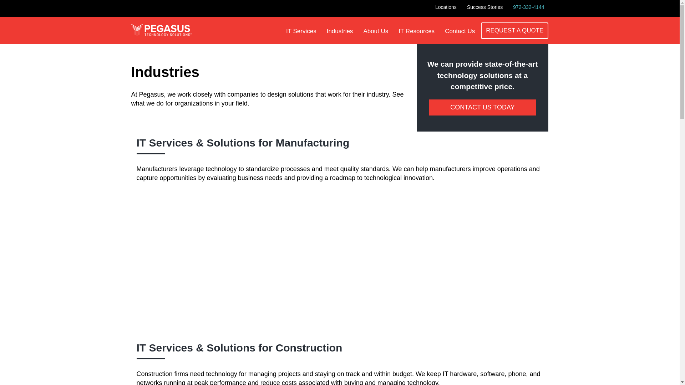 The height and width of the screenshot is (385, 685). What do you see at coordinates (529, 7) in the screenshot?
I see `972-332-4144` at bounding box center [529, 7].